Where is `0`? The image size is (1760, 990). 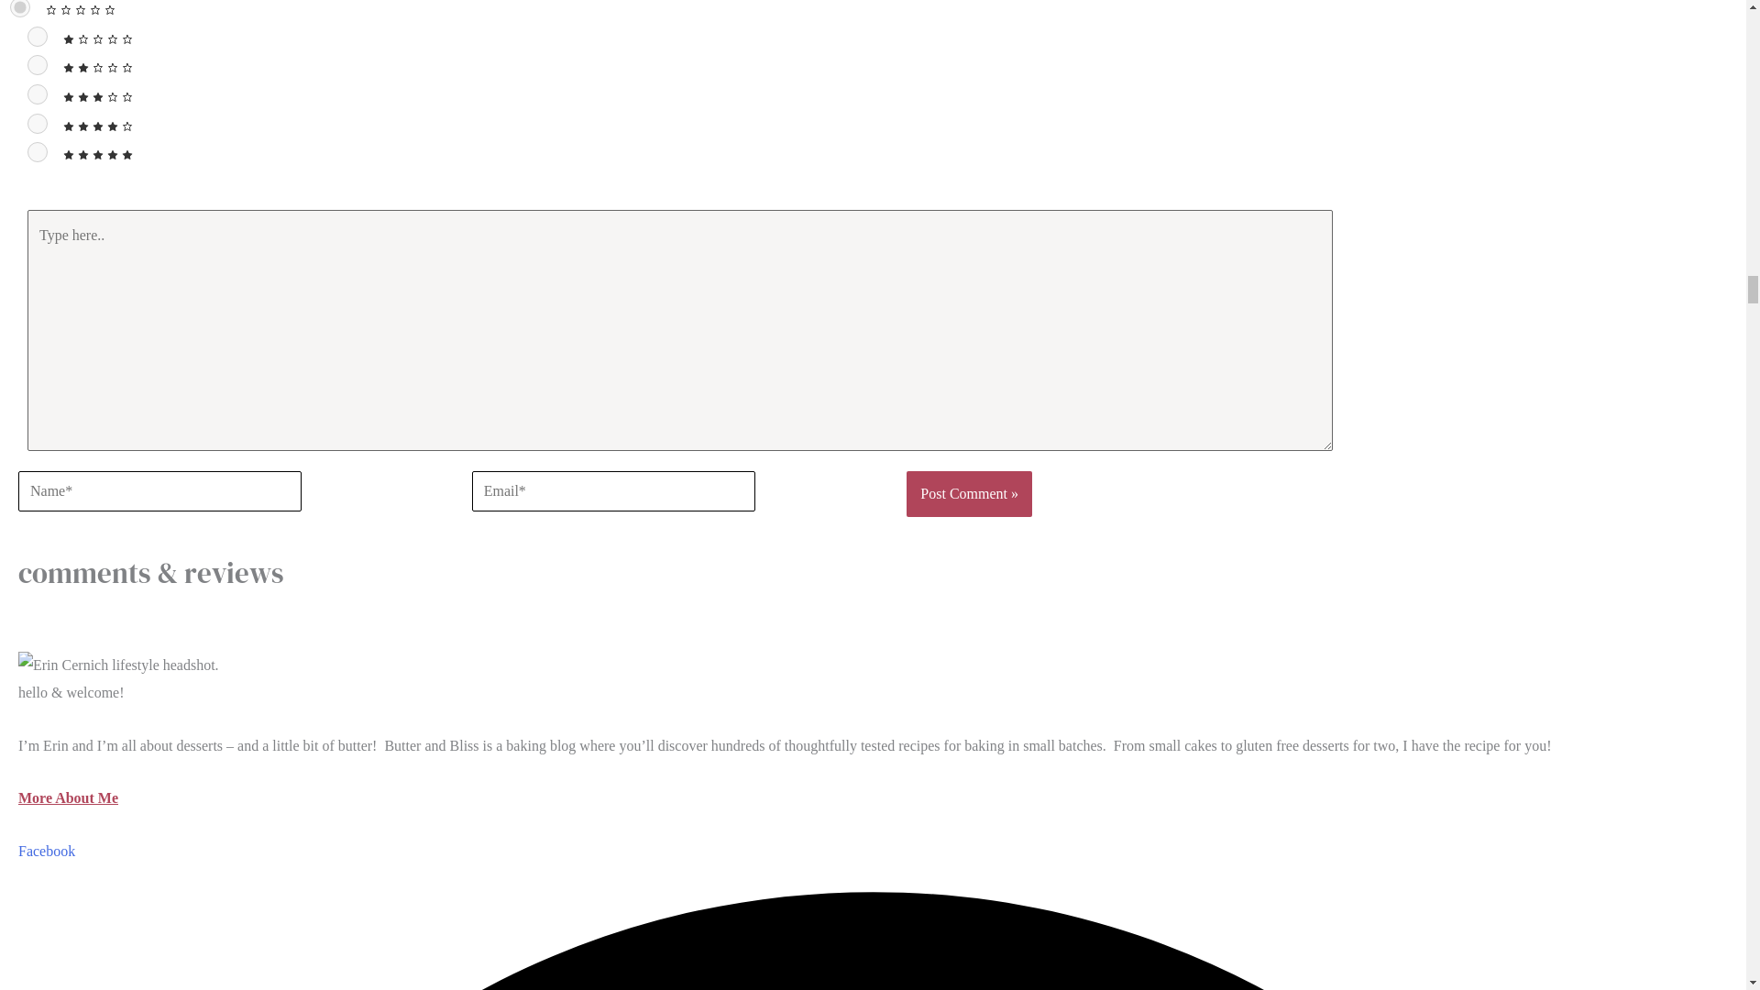
0 is located at coordinates (20, 9).